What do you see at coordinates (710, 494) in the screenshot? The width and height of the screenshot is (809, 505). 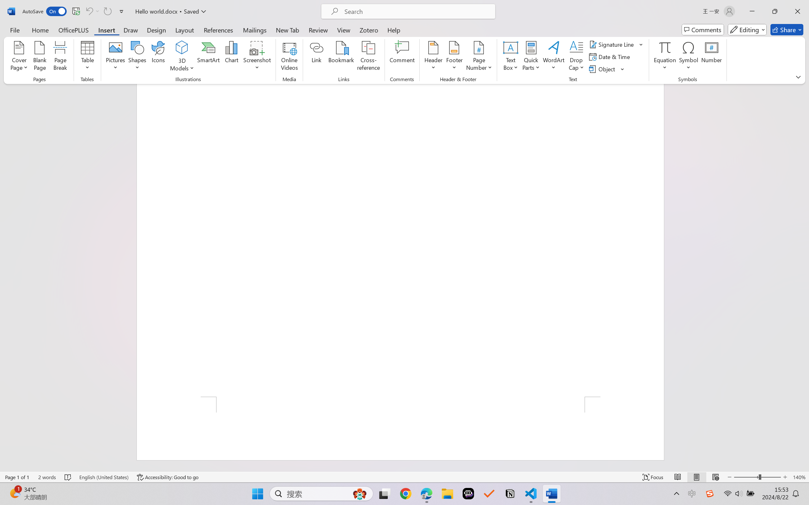 I see `Class: Image` at bounding box center [710, 494].